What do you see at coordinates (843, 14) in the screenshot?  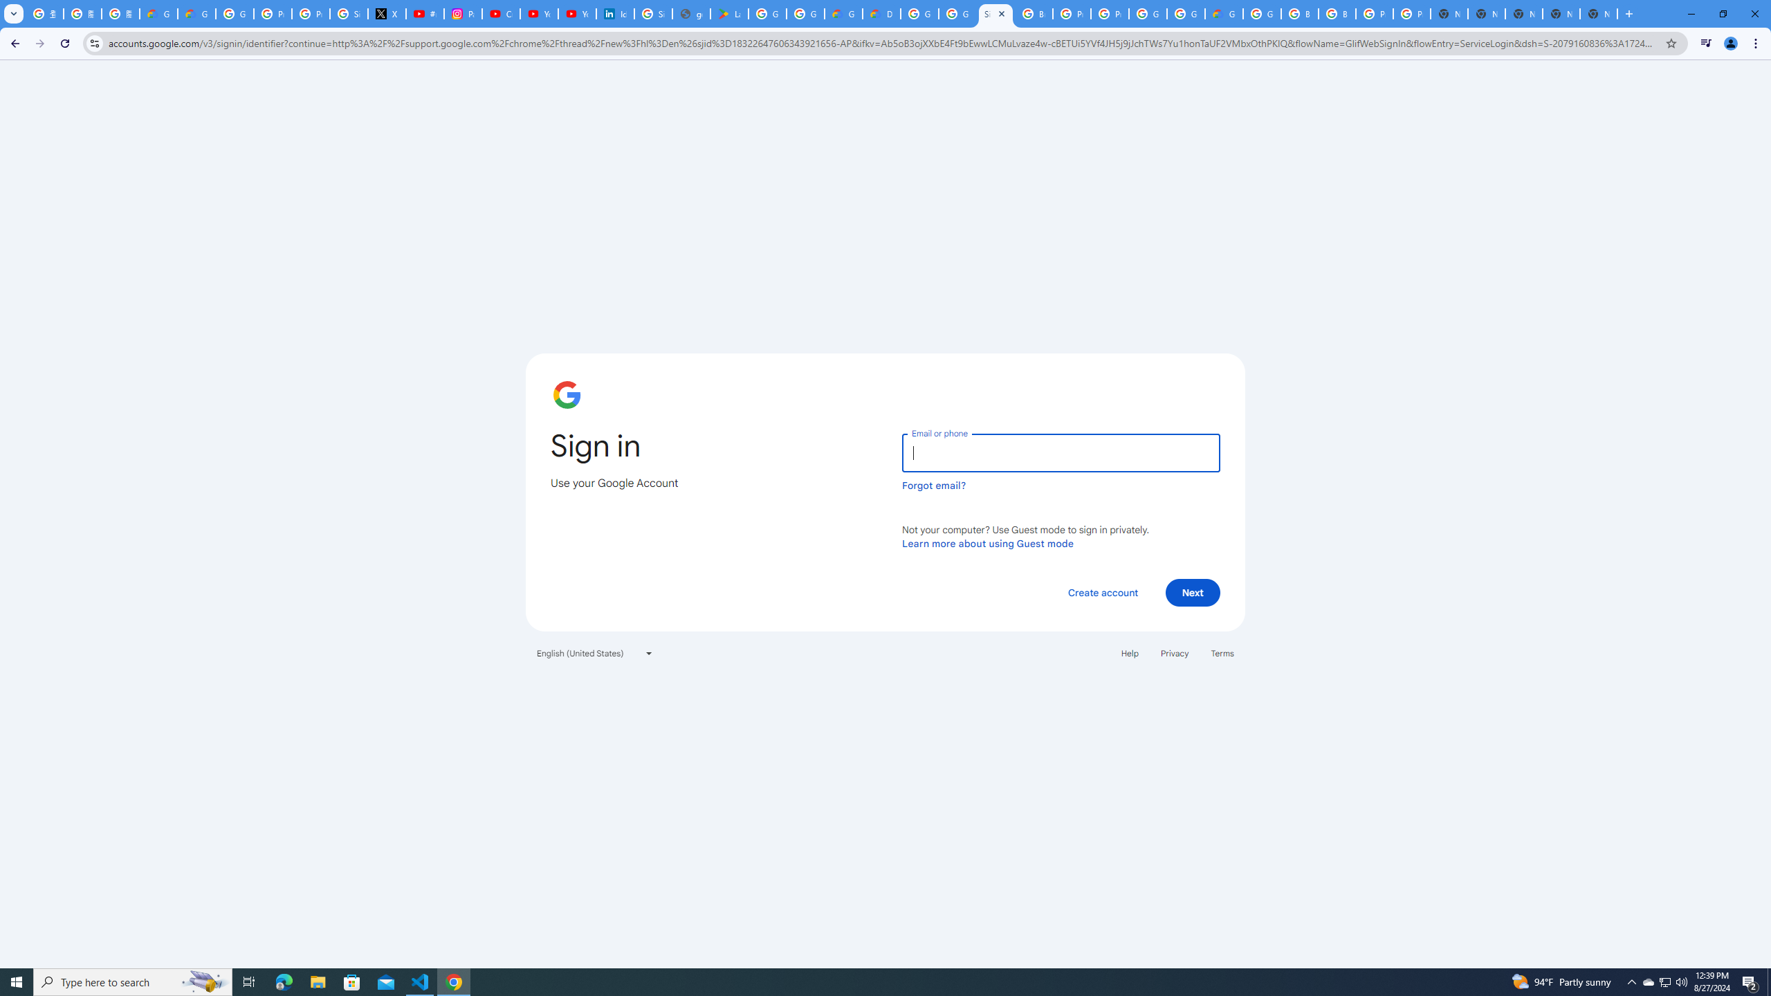 I see `Government | Google Cloud` at bounding box center [843, 14].